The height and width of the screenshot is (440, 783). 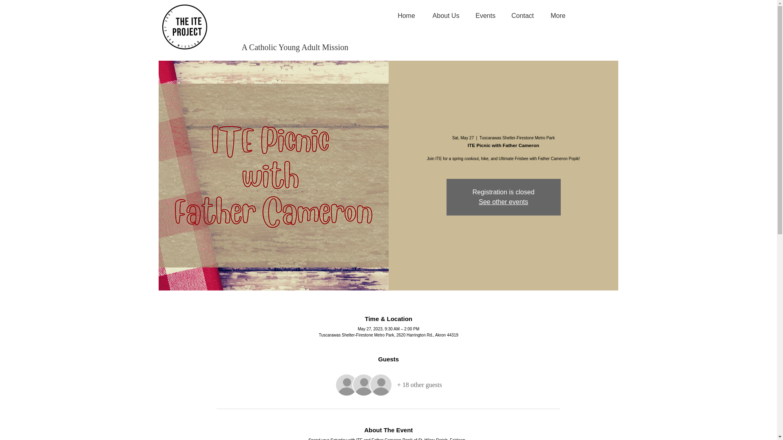 I want to click on About Us, so click(x=446, y=15).